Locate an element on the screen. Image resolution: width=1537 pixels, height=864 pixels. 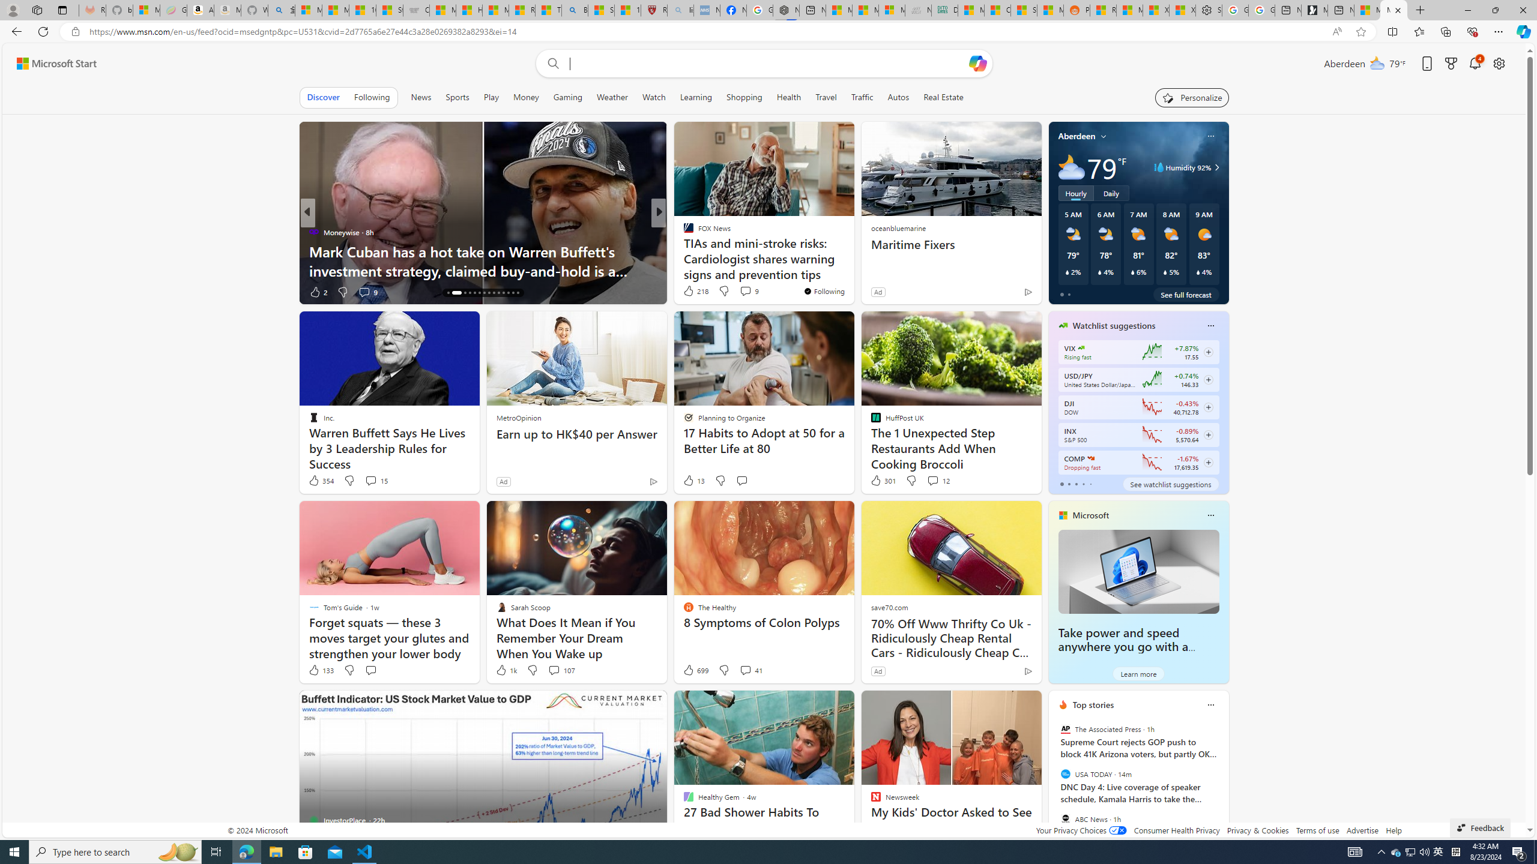
View comments 9 Comment is located at coordinates (745, 291).